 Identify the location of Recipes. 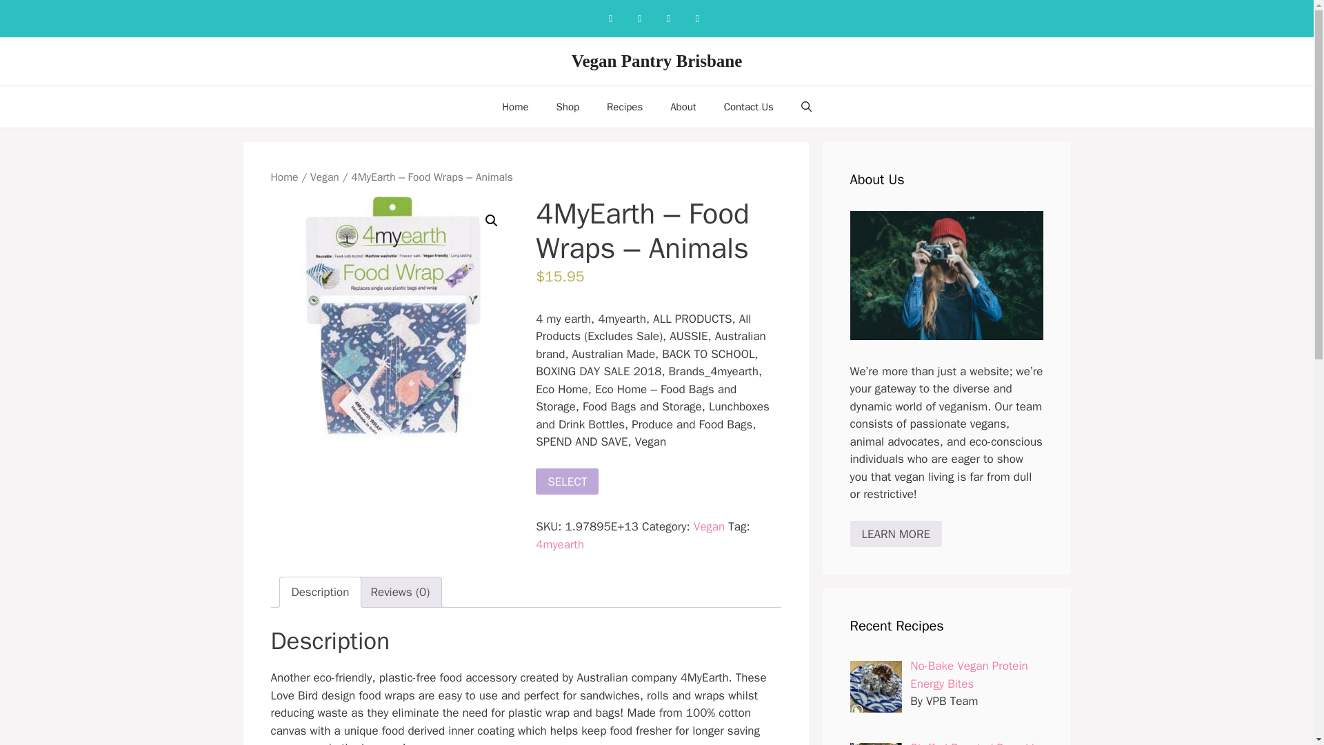
(625, 106).